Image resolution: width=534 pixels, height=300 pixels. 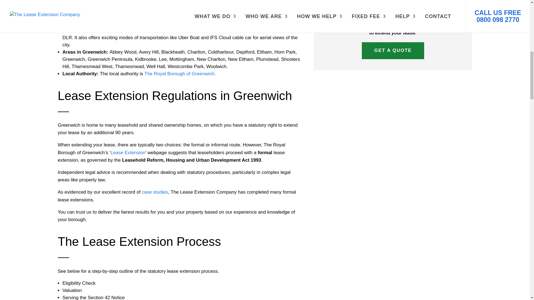 What do you see at coordinates (155, 192) in the screenshot?
I see `case studies` at bounding box center [155, 192].